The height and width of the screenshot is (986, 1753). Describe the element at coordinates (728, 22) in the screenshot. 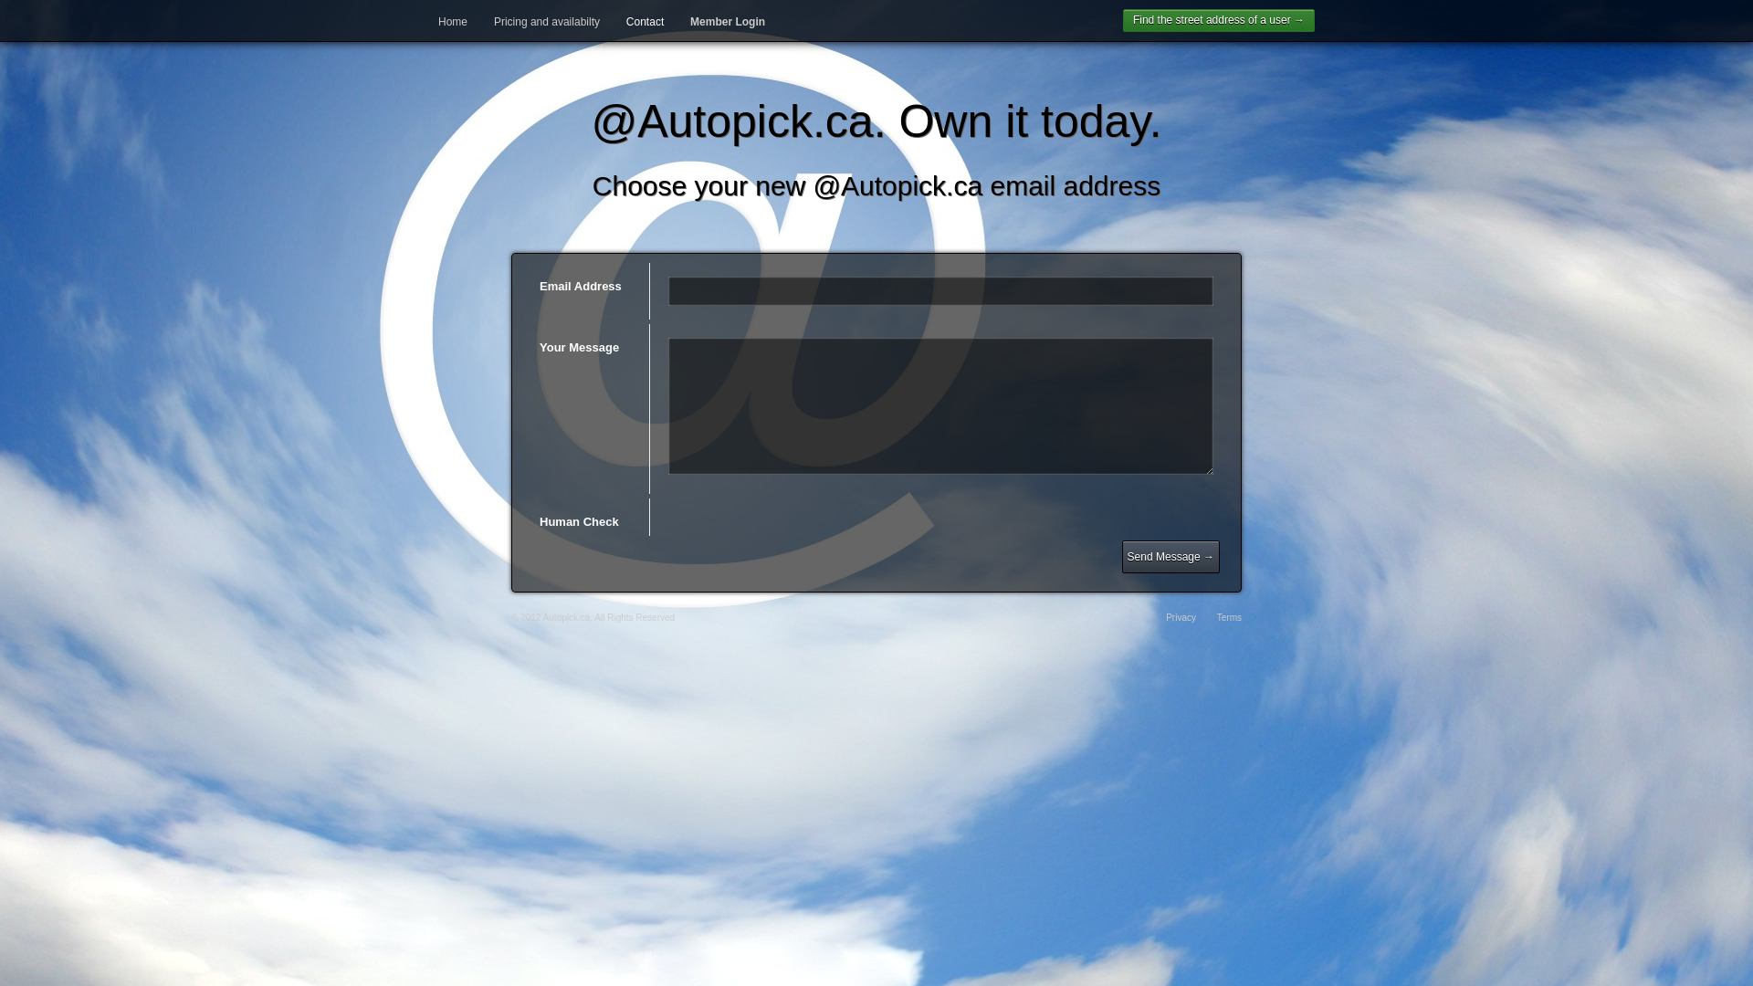

I see `Member Login` at that location.